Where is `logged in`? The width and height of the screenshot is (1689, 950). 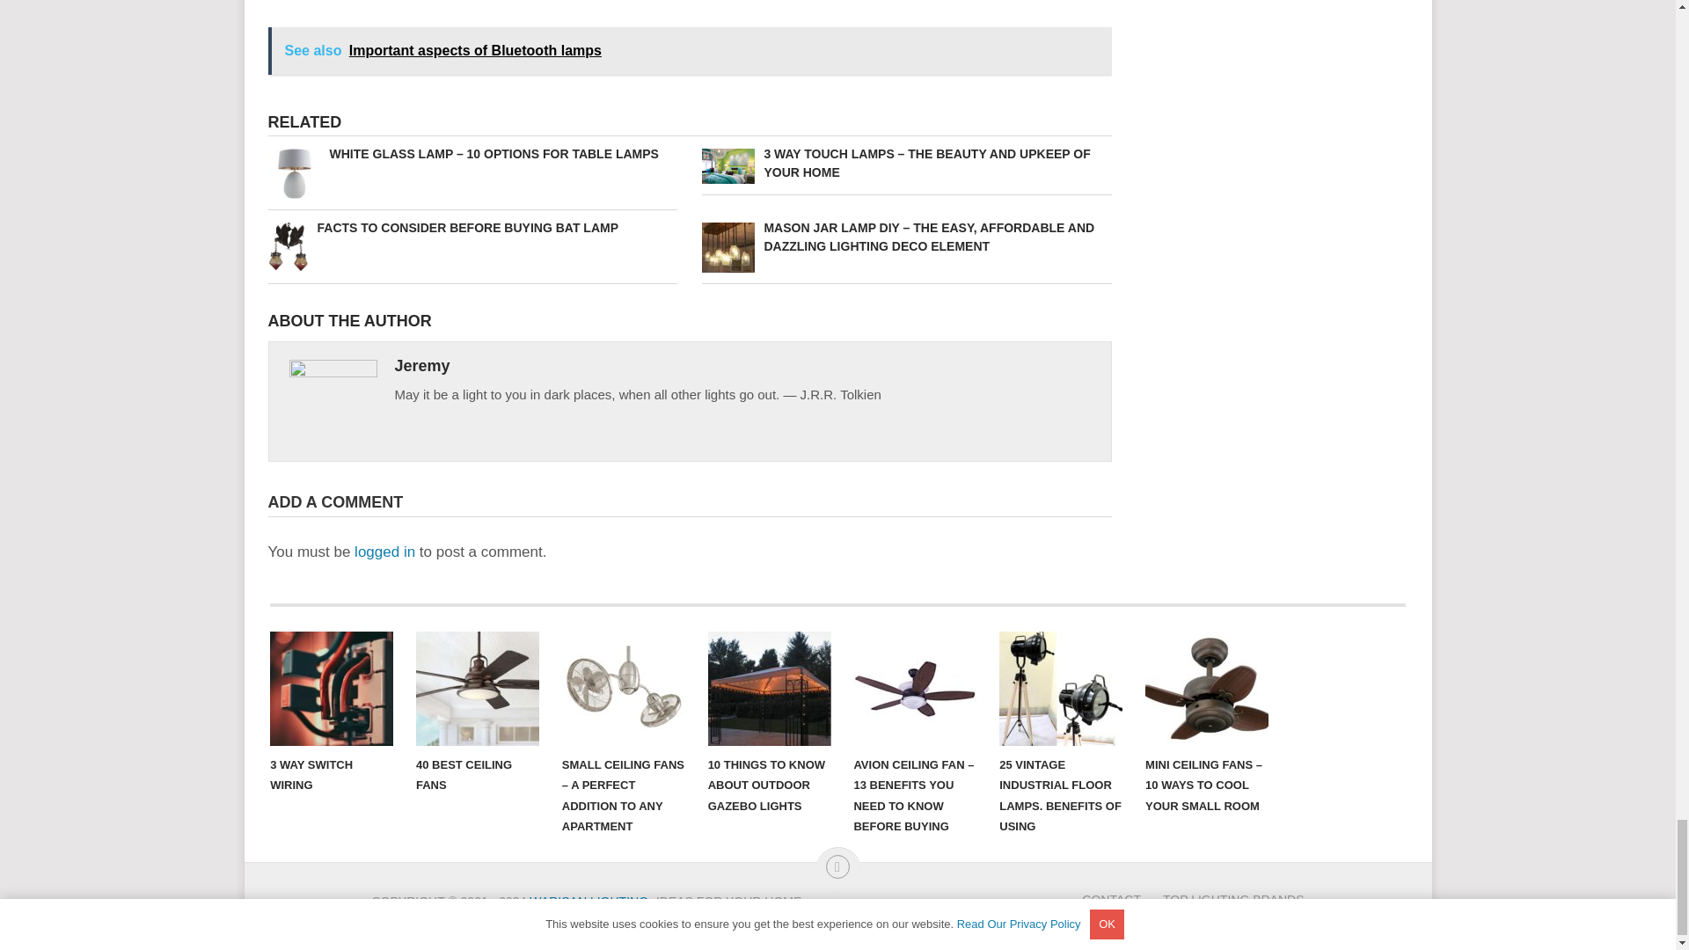 logged in is located at coordinates (385, 552).